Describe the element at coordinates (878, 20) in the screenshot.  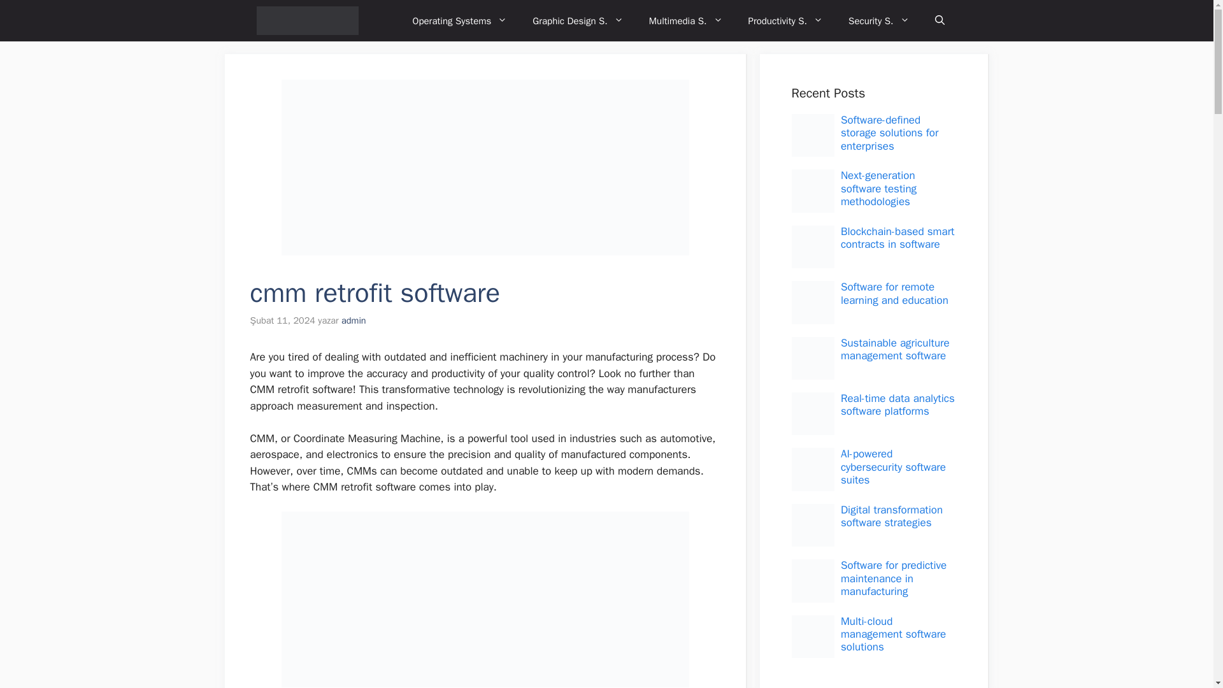
I see `Security S.` at that location.